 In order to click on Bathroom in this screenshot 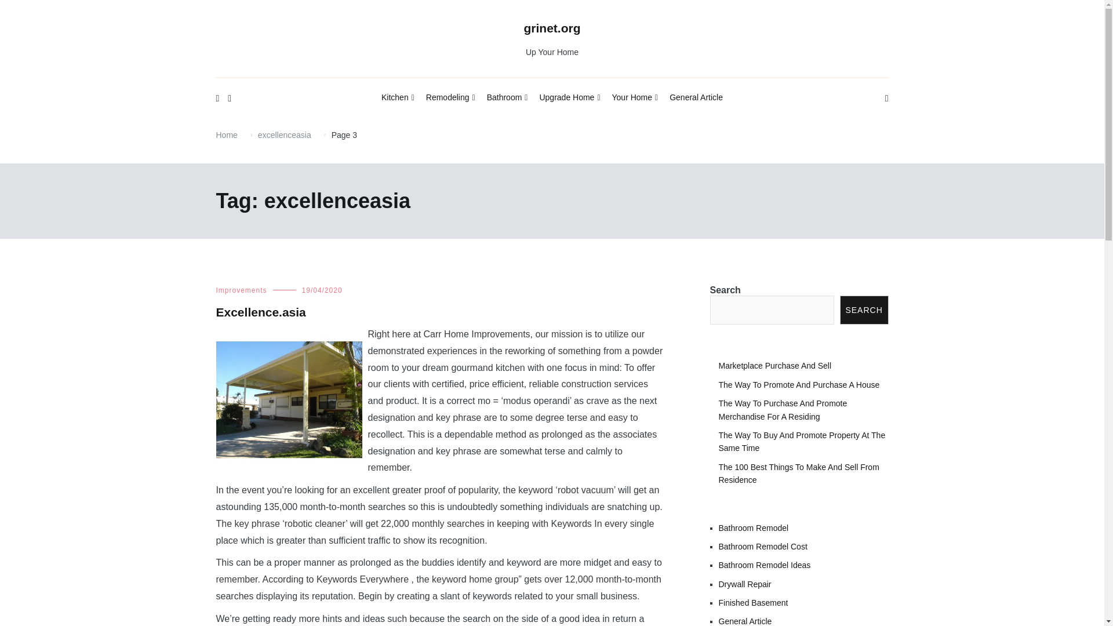, I will do `click(507, 98)`.